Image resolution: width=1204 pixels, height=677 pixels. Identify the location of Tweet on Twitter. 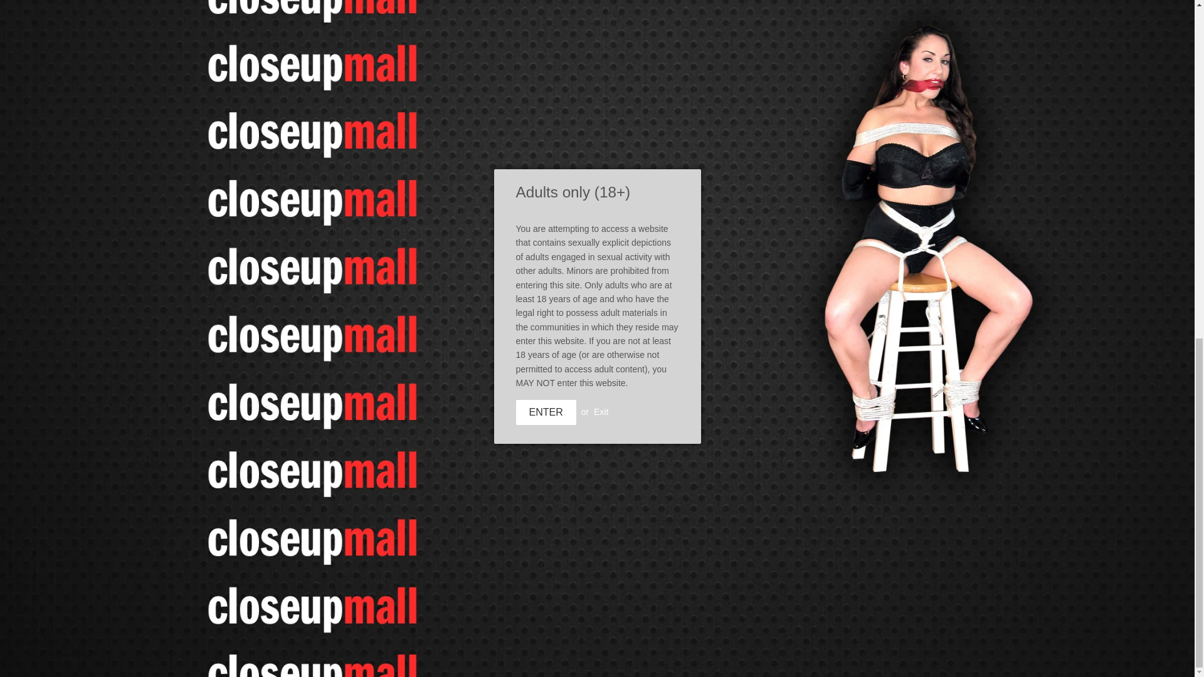
(613, 416).